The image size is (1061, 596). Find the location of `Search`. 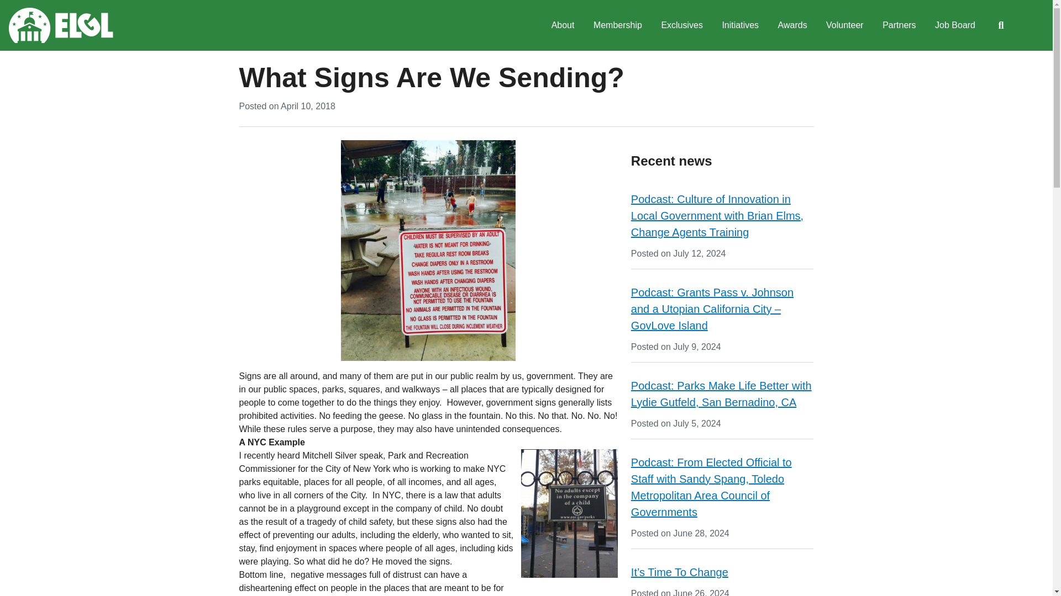

Search is located at coordinates (1000, 25).